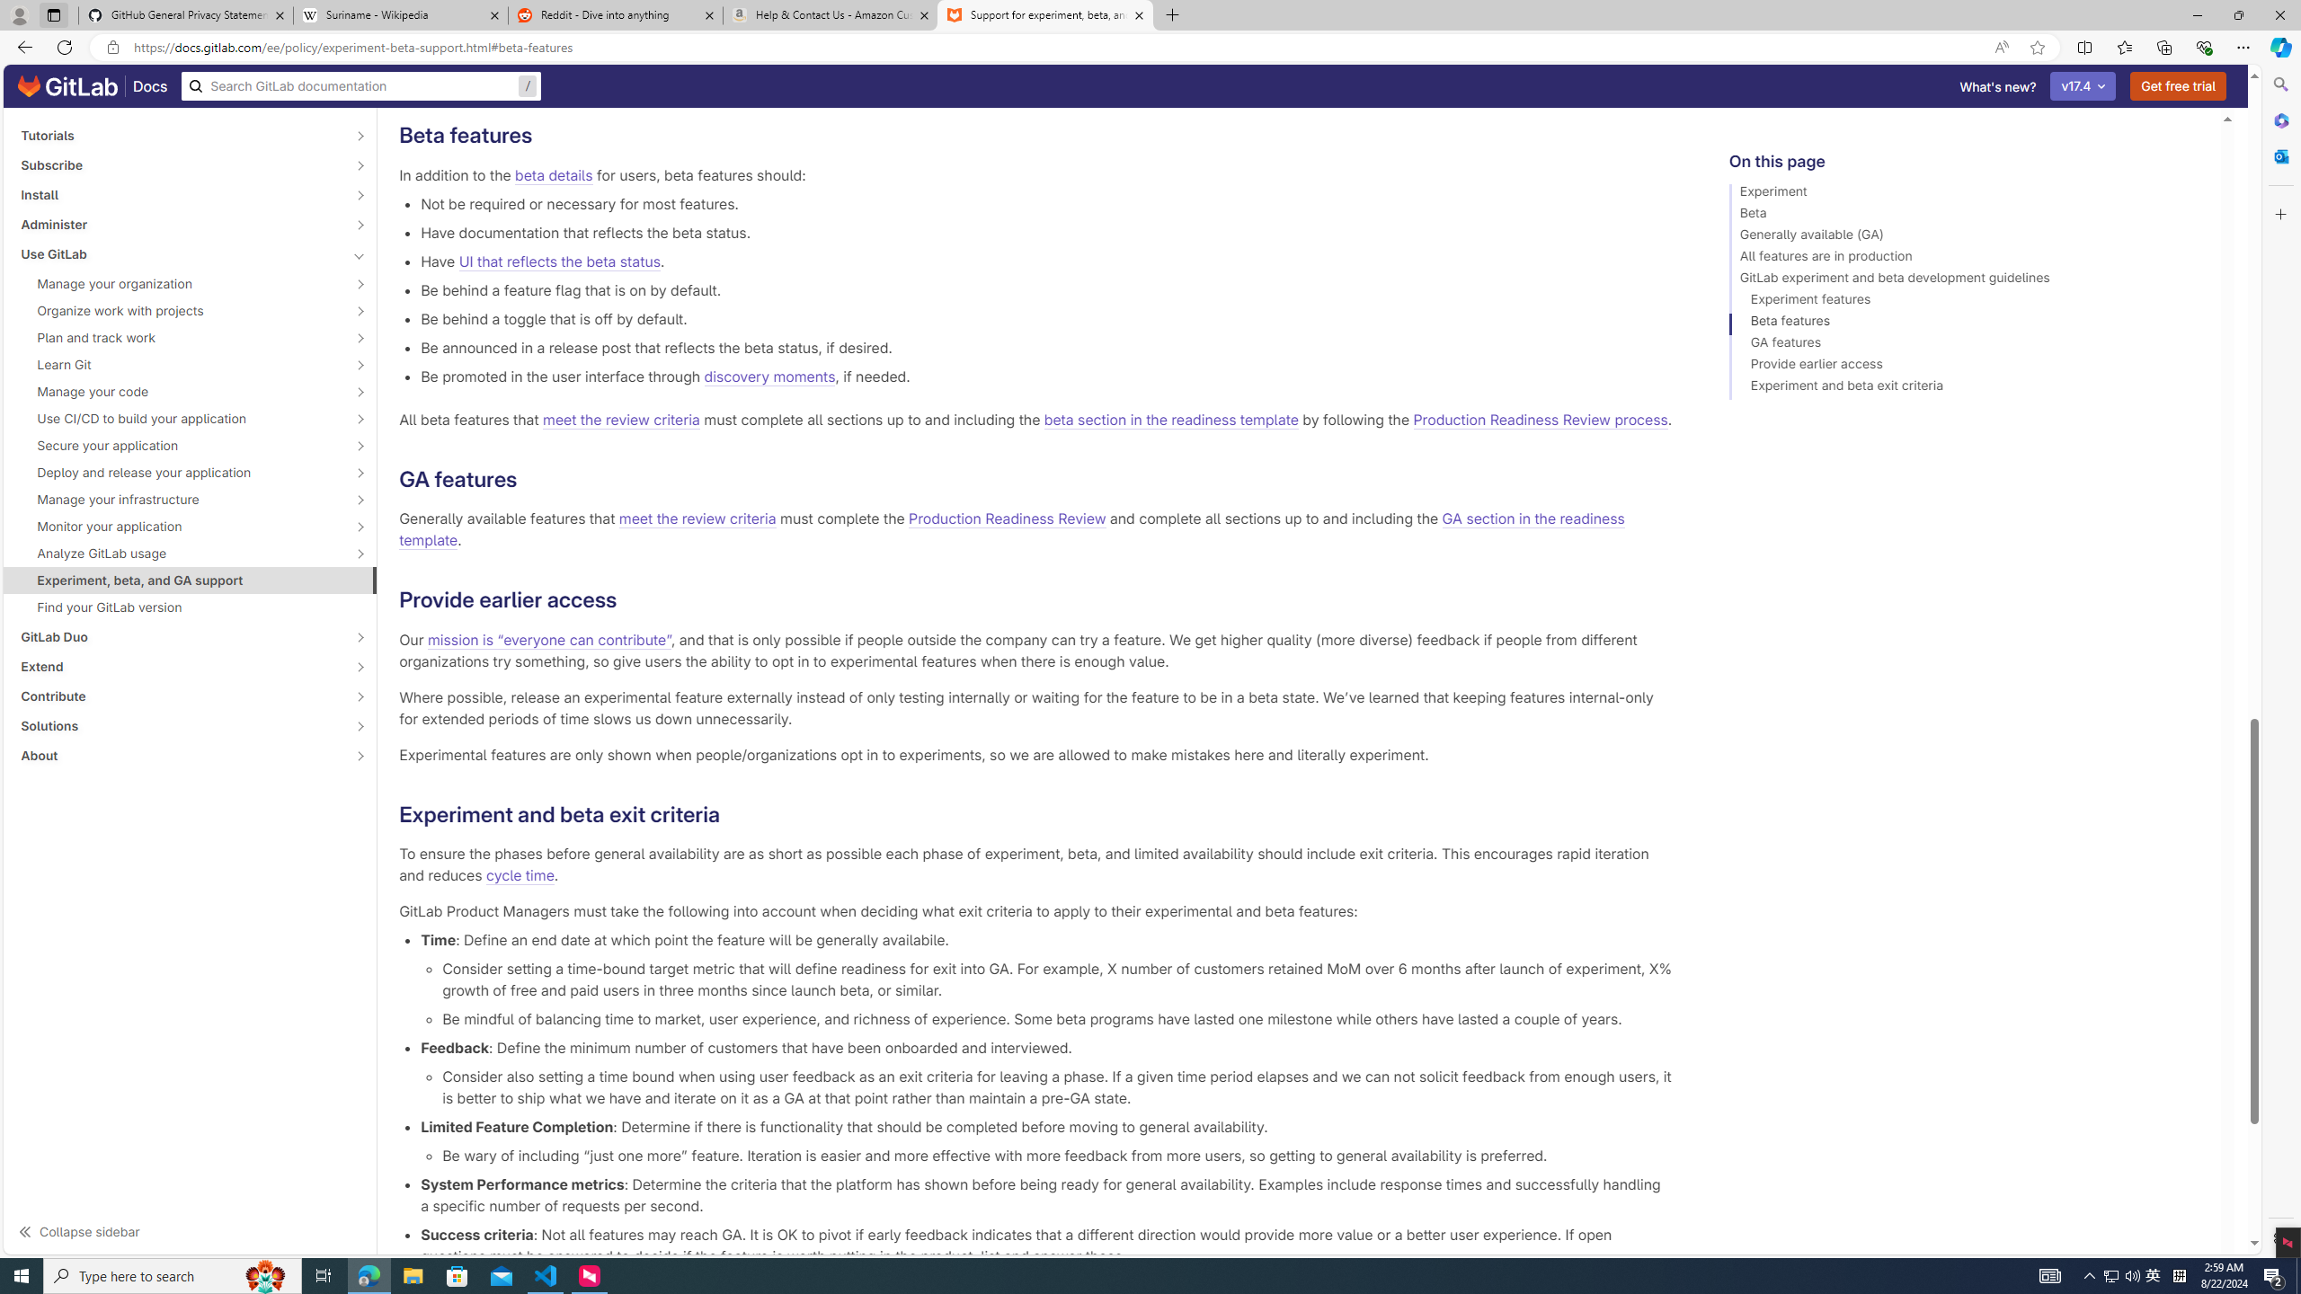 Image resolution: width=2301 pixels, height=1294 pixels. Describe the element at coordinates (1967, 345) in the screenshot. I see `GA features` at that location.